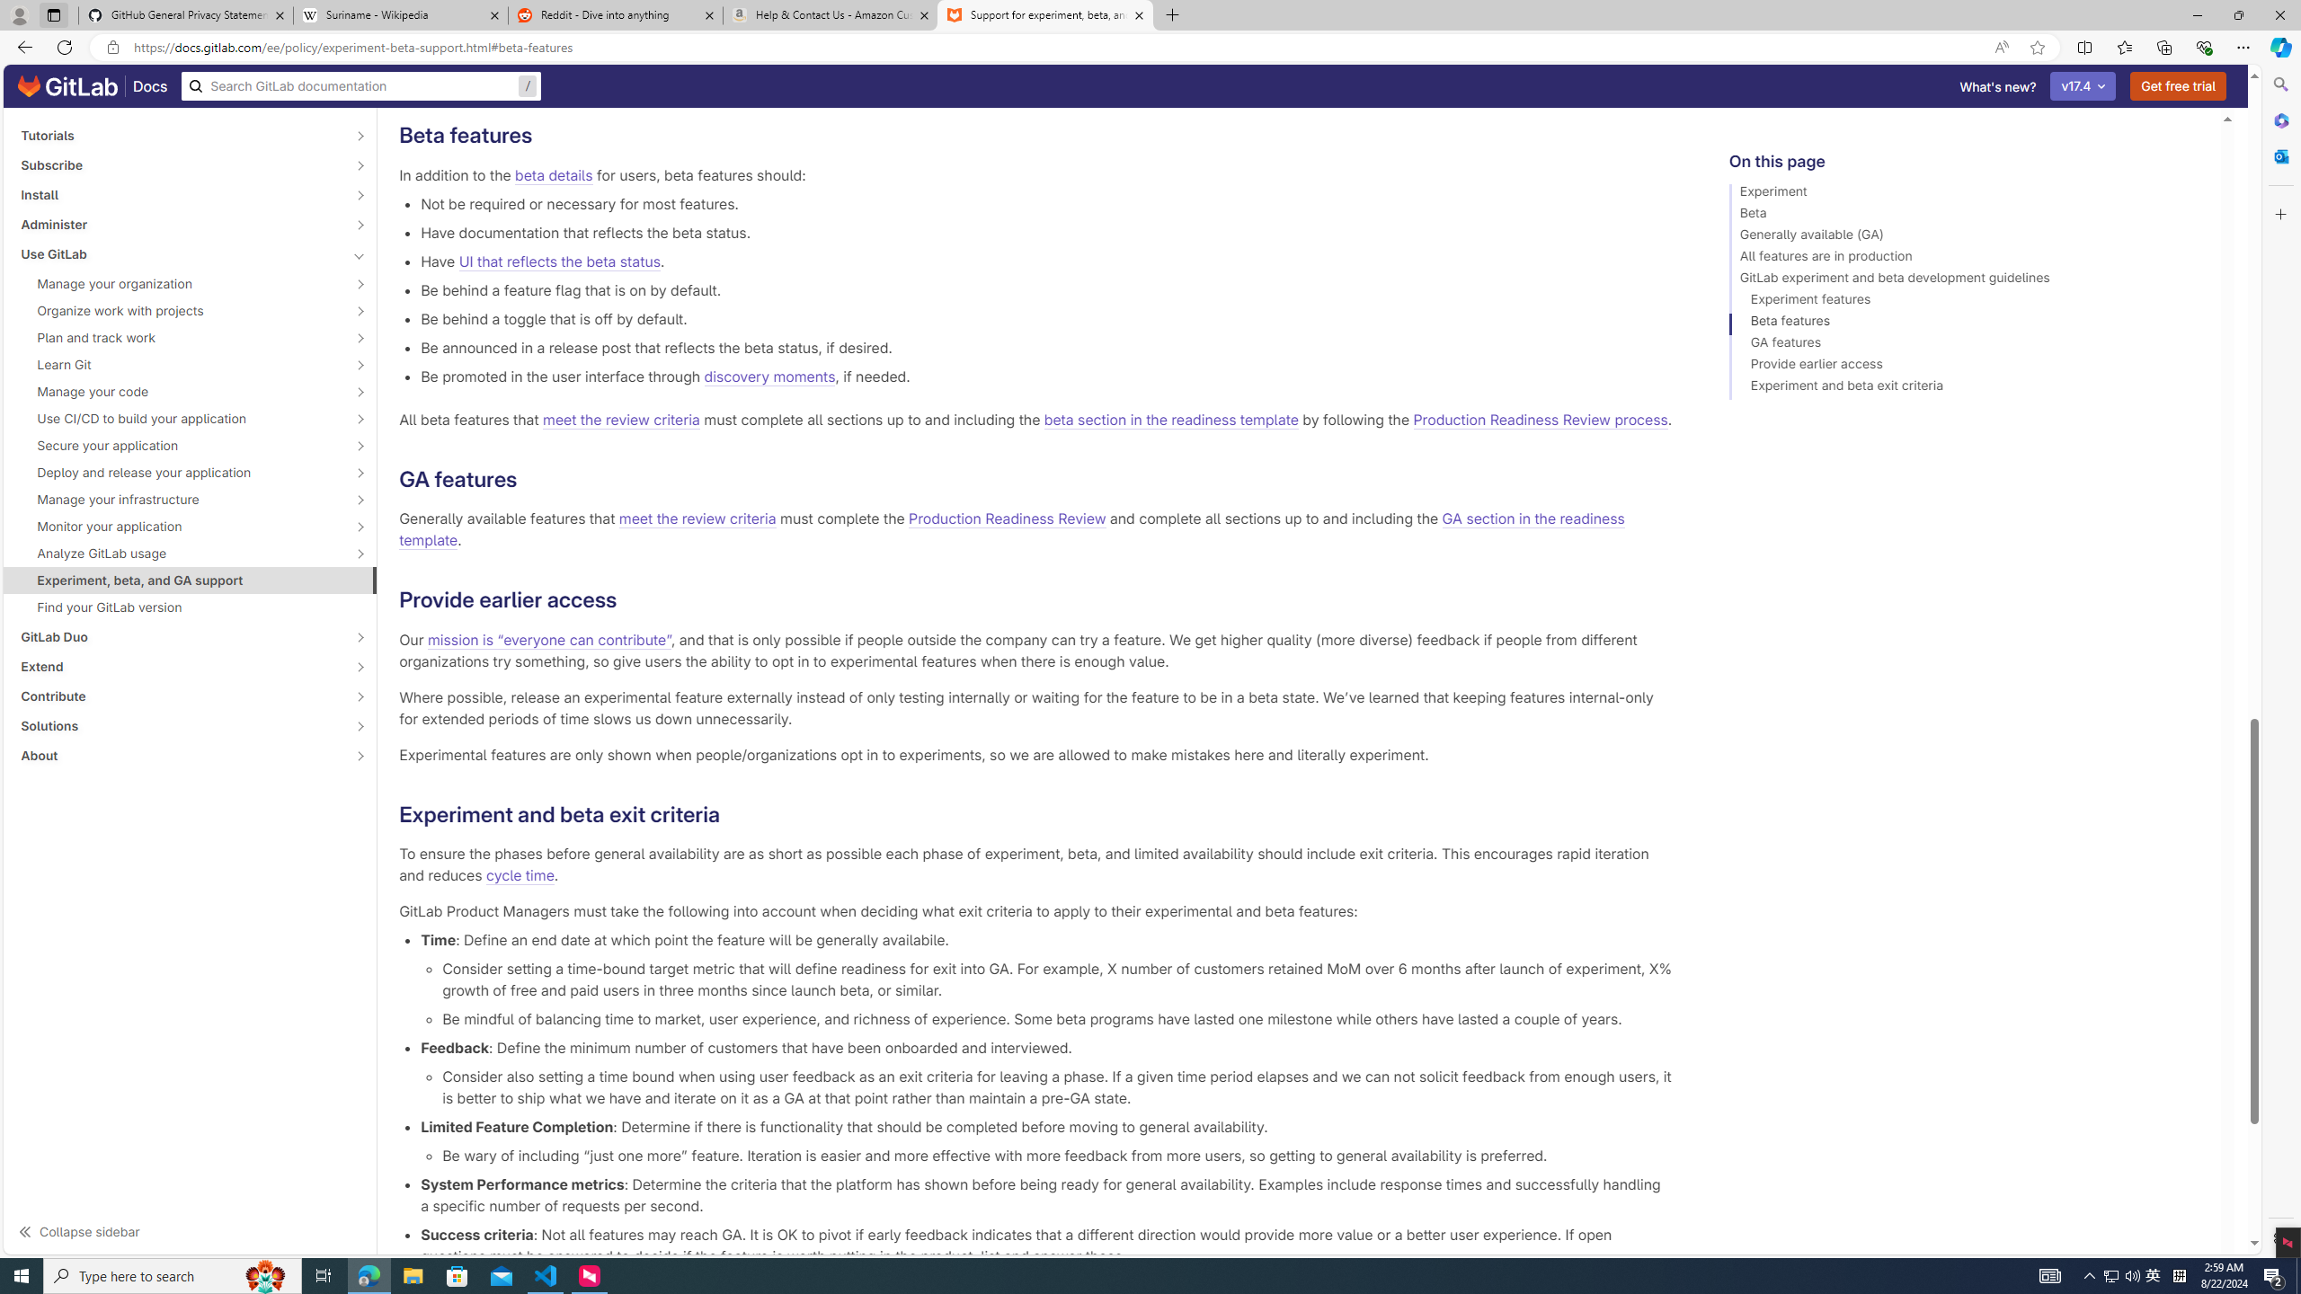 Image resolution: width=2301 pixels, height=1294 pixels. Describe the element at coordinates (1967, 345) in the screenshot. I see `GA features` at that location.